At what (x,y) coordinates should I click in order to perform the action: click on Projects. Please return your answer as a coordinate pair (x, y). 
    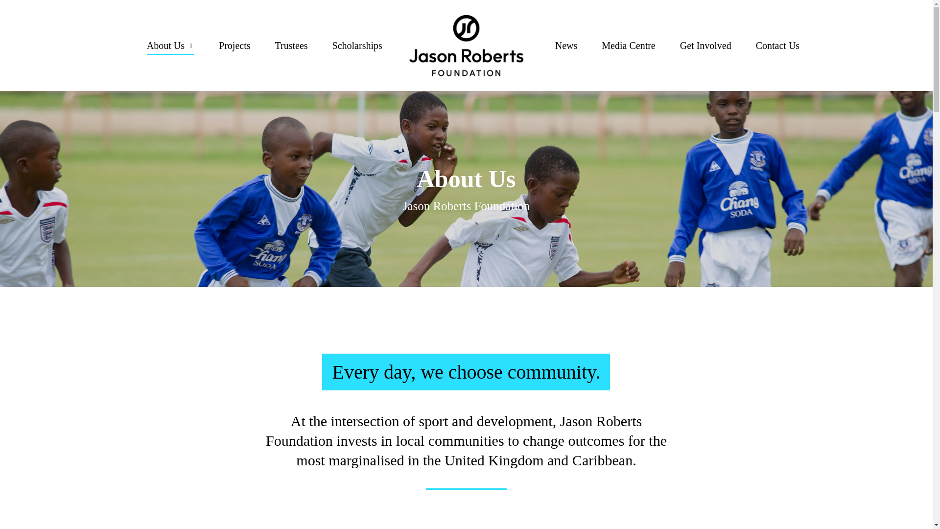
    Looking at the image, I should click on (234, 45).